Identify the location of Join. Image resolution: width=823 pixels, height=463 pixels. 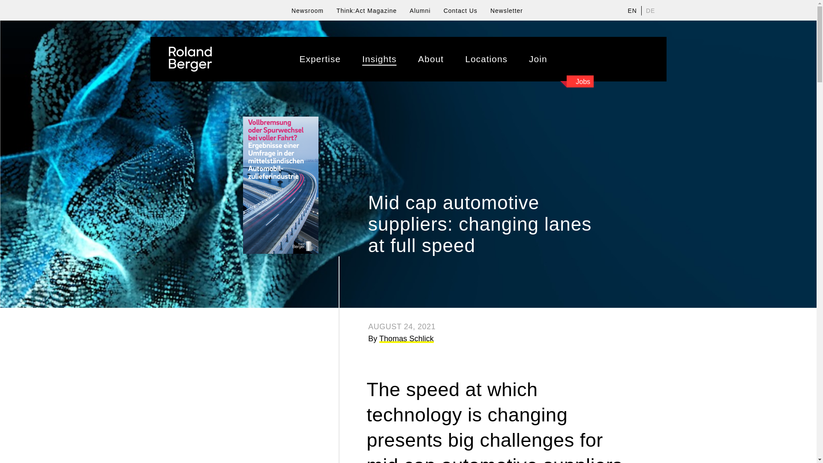
(538, 59).